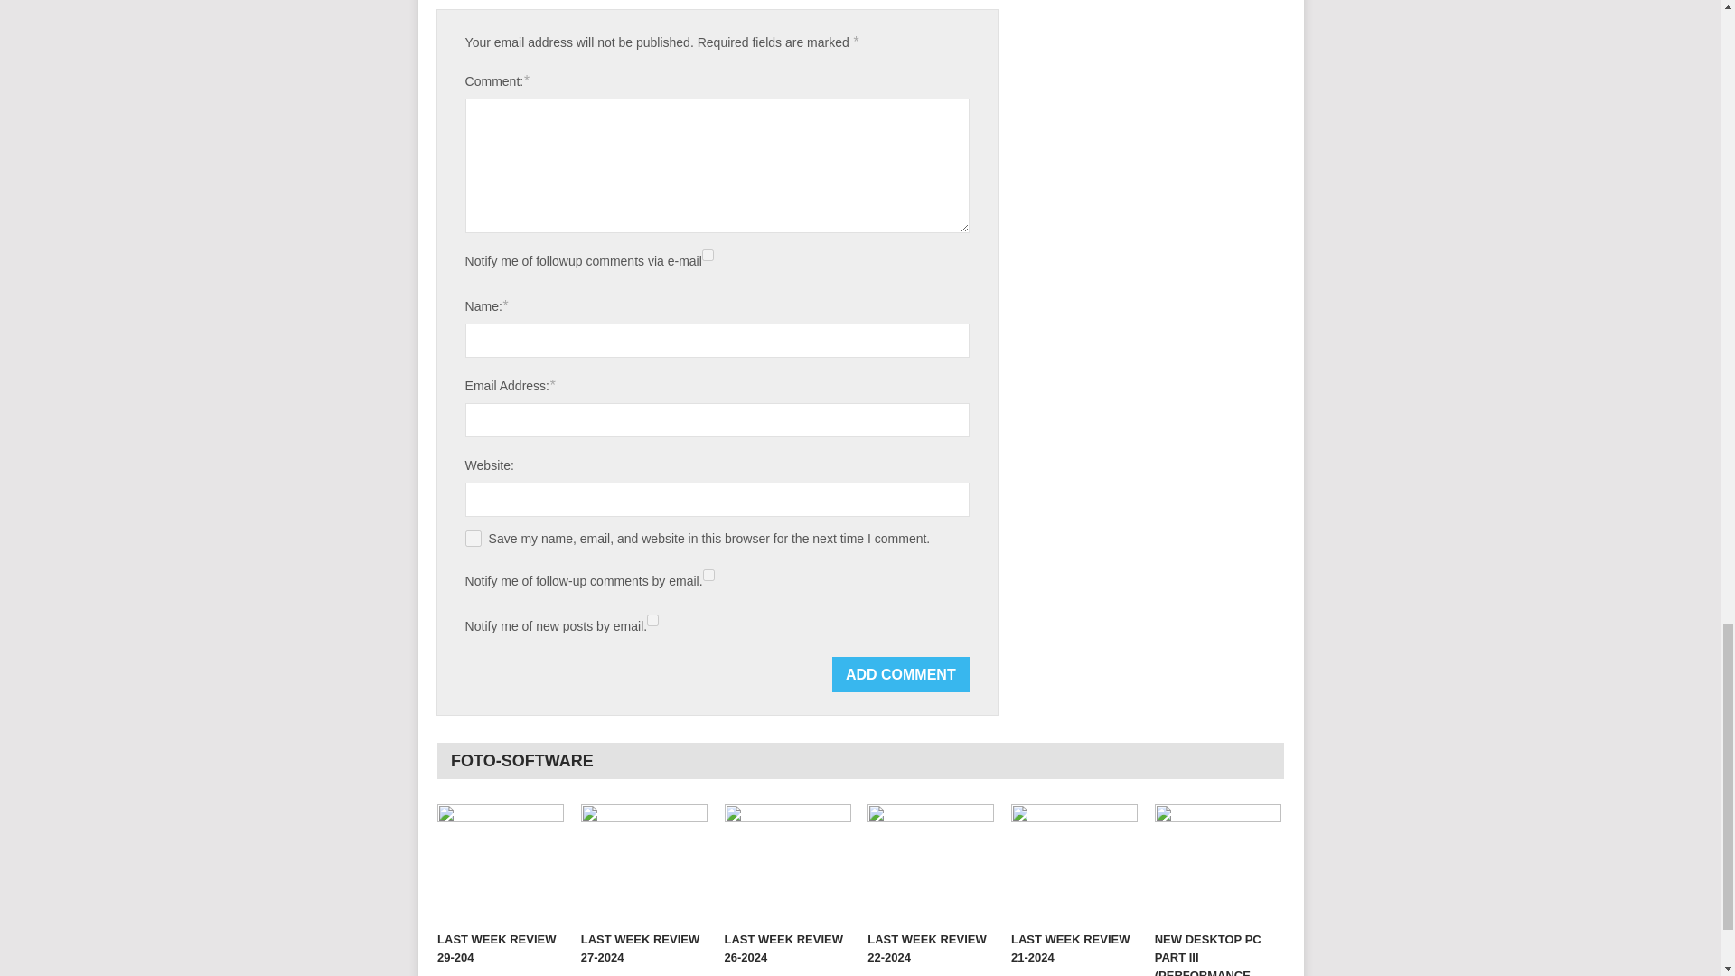  I want to click on Add Comment, so click(901, 674).